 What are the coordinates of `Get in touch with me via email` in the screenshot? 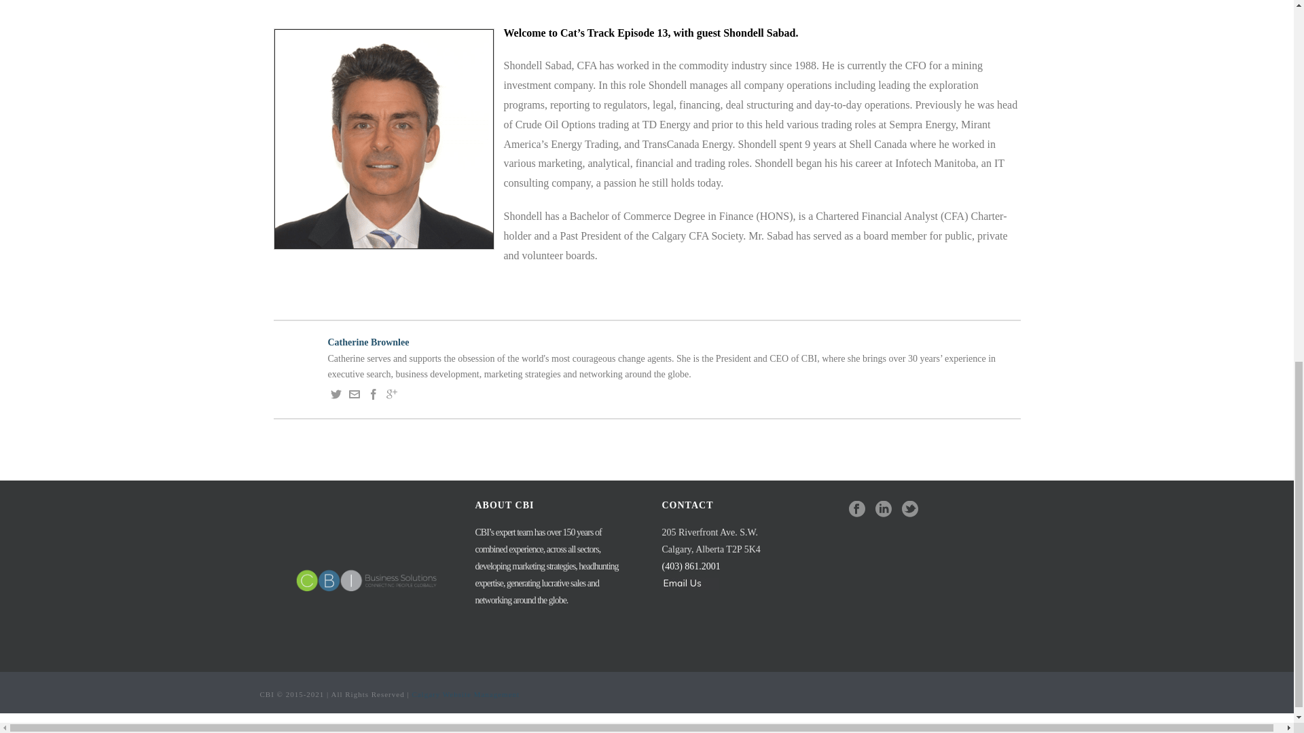 It's located at (355, 396).